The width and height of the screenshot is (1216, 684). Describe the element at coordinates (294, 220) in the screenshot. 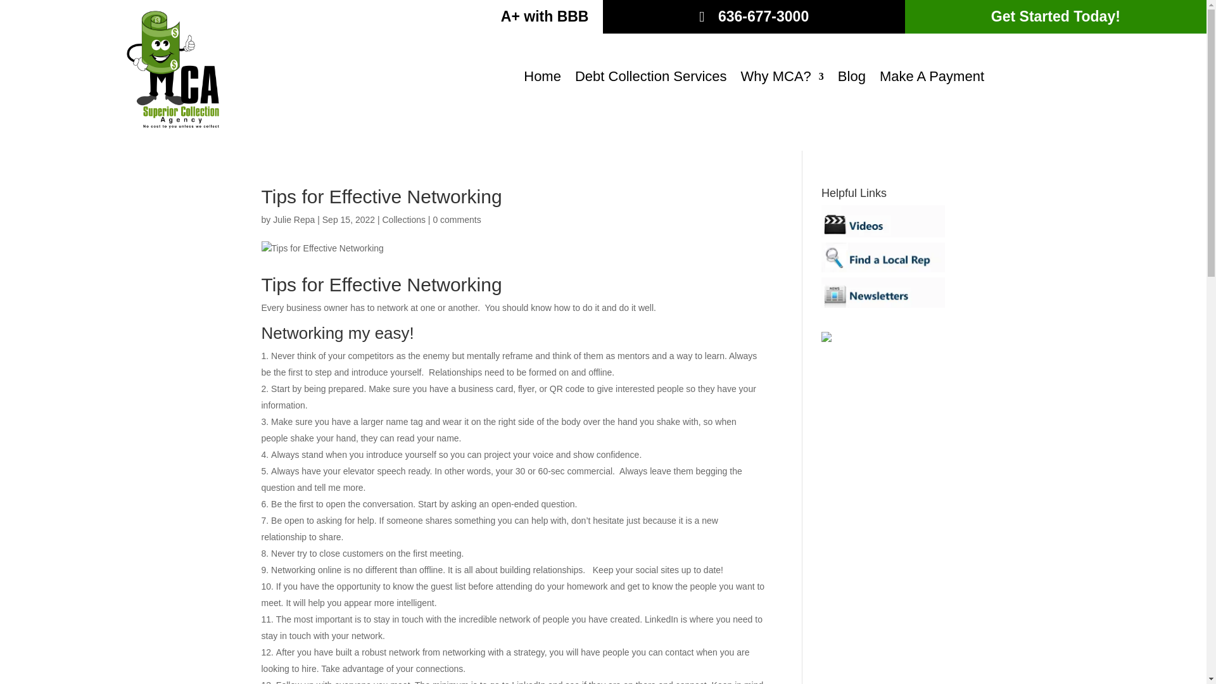

I see `Posts by Julie Repa` at that location.